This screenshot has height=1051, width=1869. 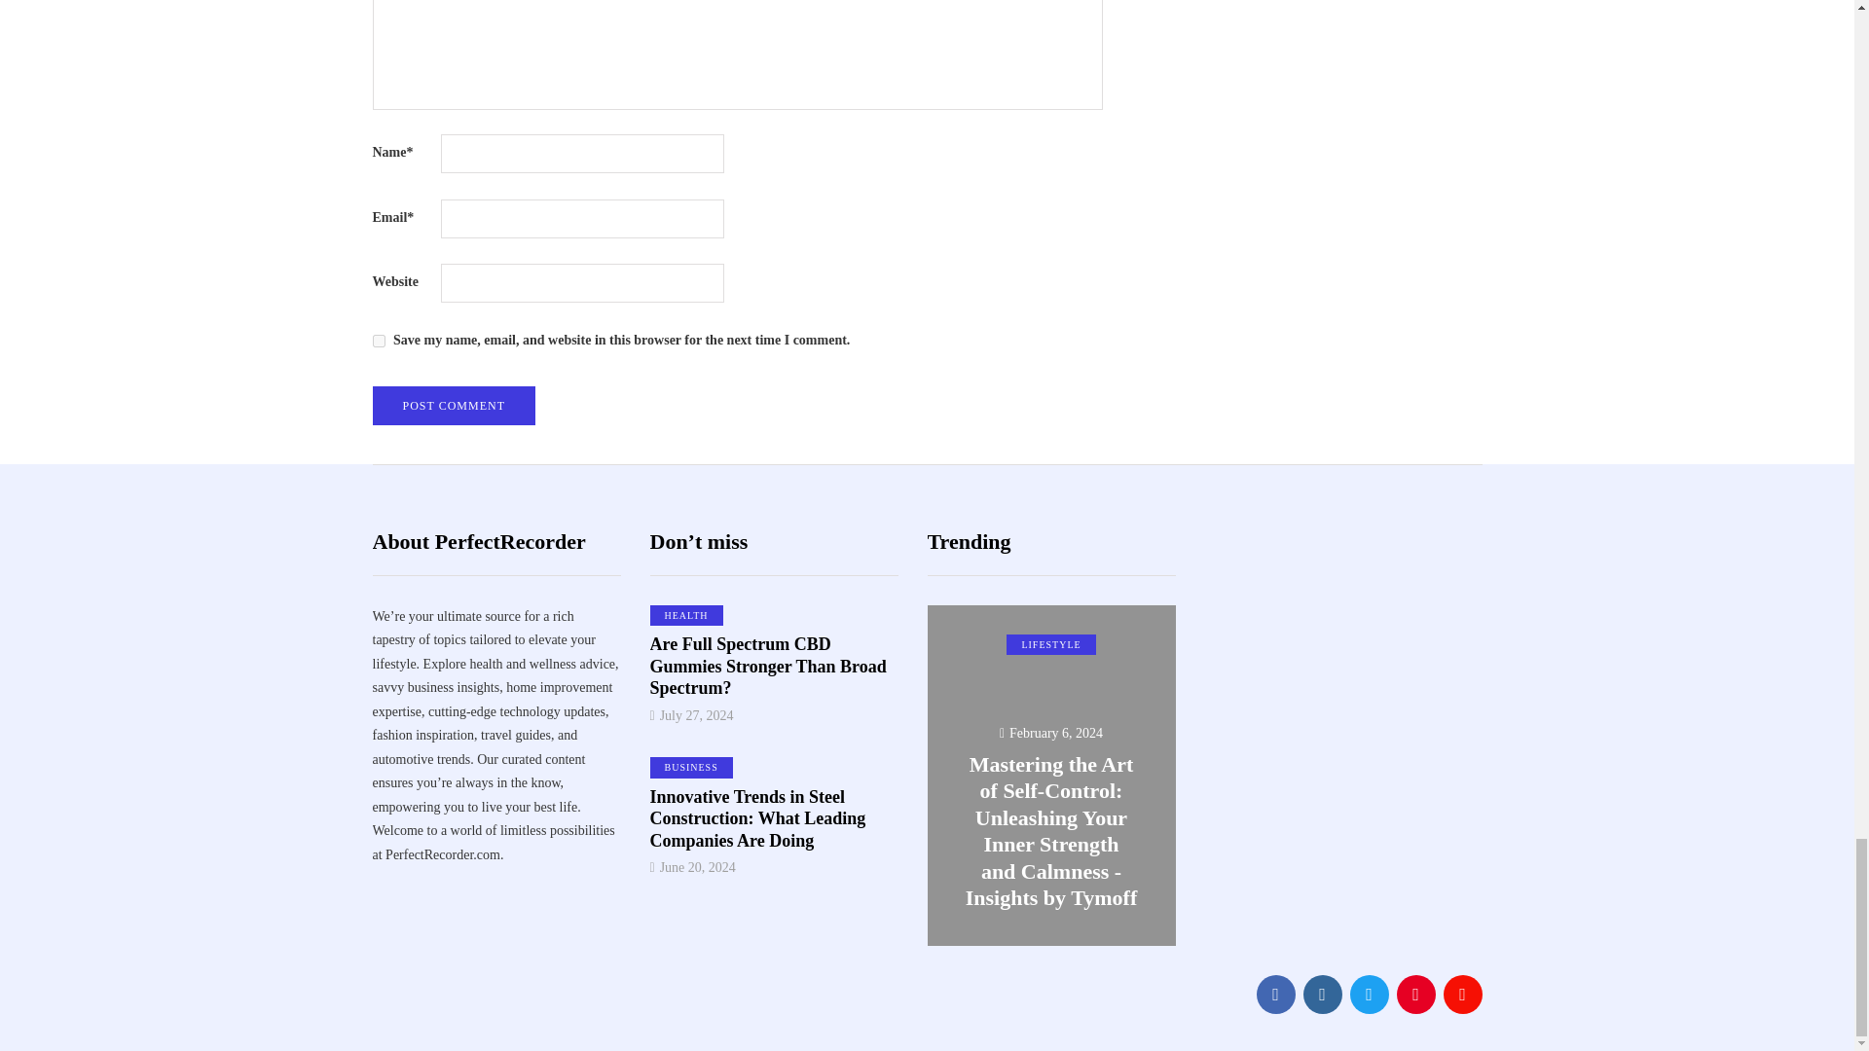 What do you see at coordinates (454, 406) in the screenshot?
I see `Post comment` at bounding box center [454, 406].